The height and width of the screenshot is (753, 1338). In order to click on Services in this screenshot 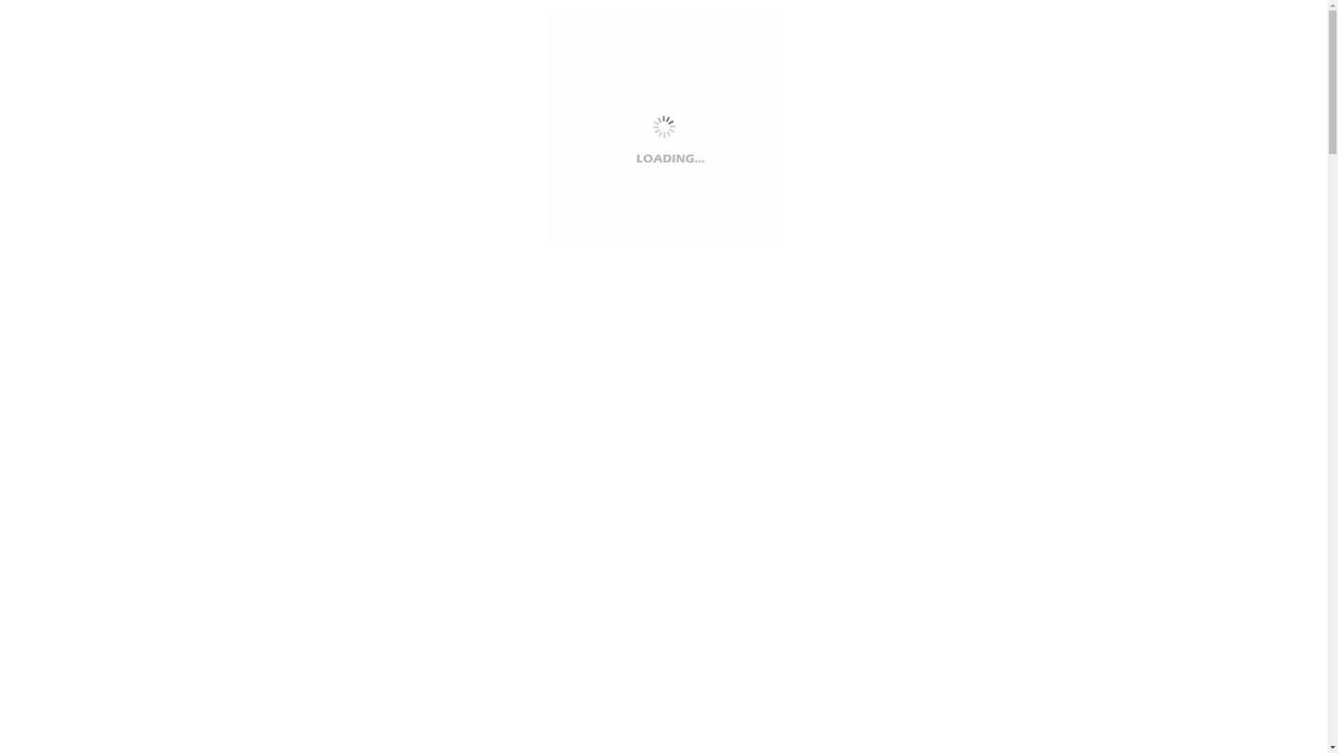, I will do `click(214, 545)`.